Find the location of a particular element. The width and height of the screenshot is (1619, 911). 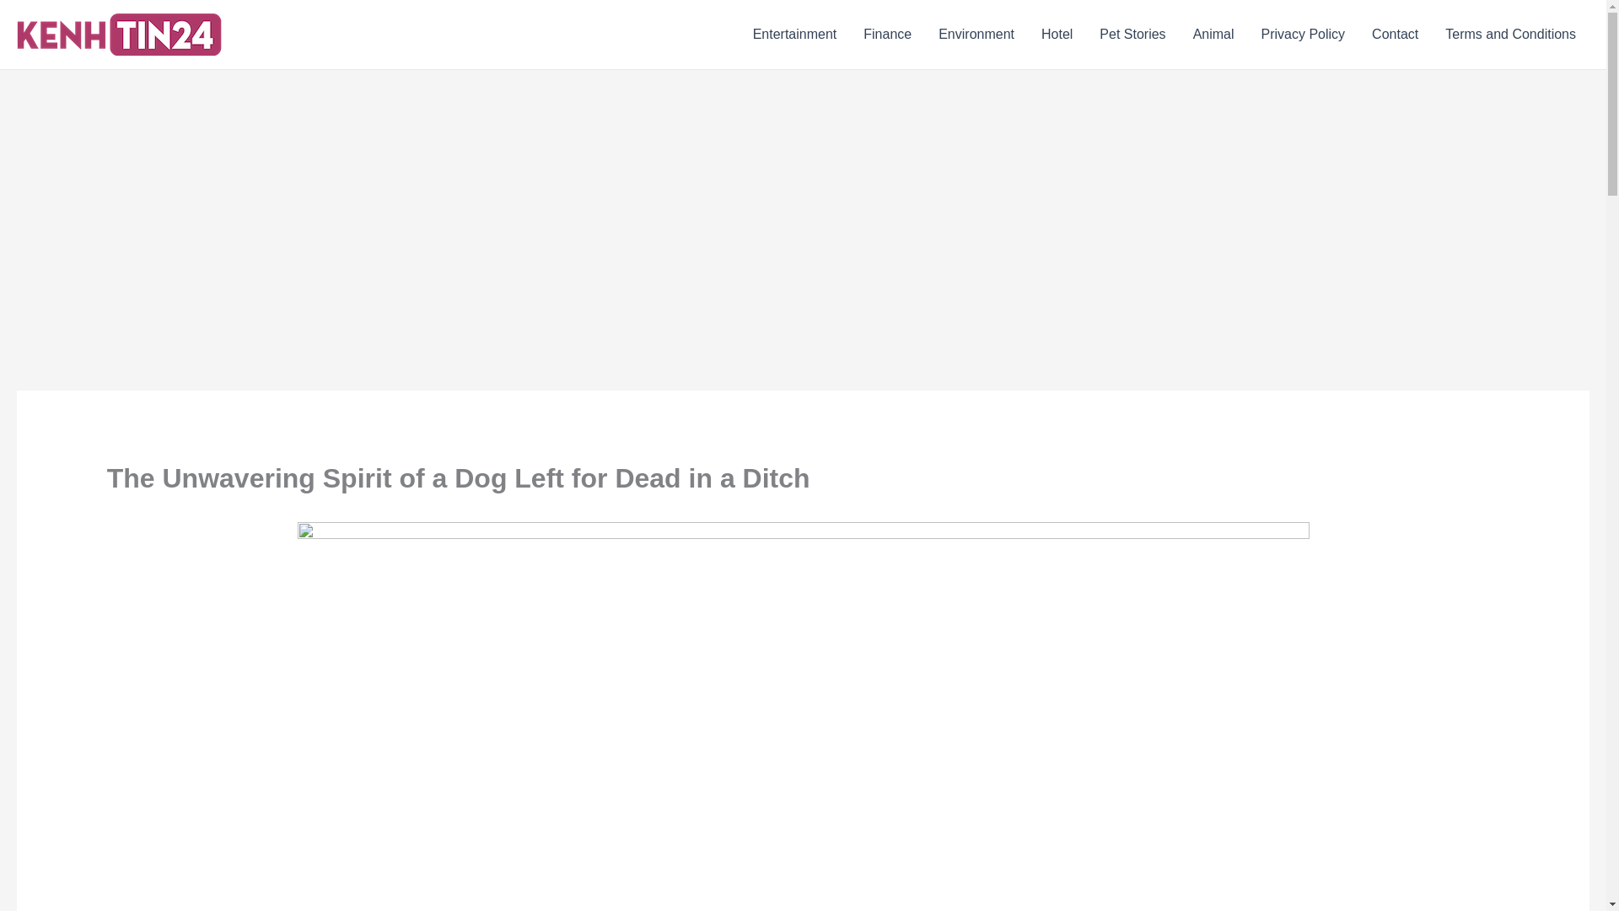

Privacy Policy is located at coordinates (1304, 35).